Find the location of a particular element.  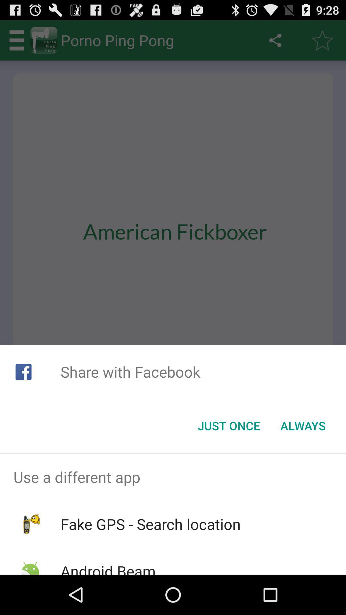

select the icon to the left of always button is located at coordinates (229, 426).